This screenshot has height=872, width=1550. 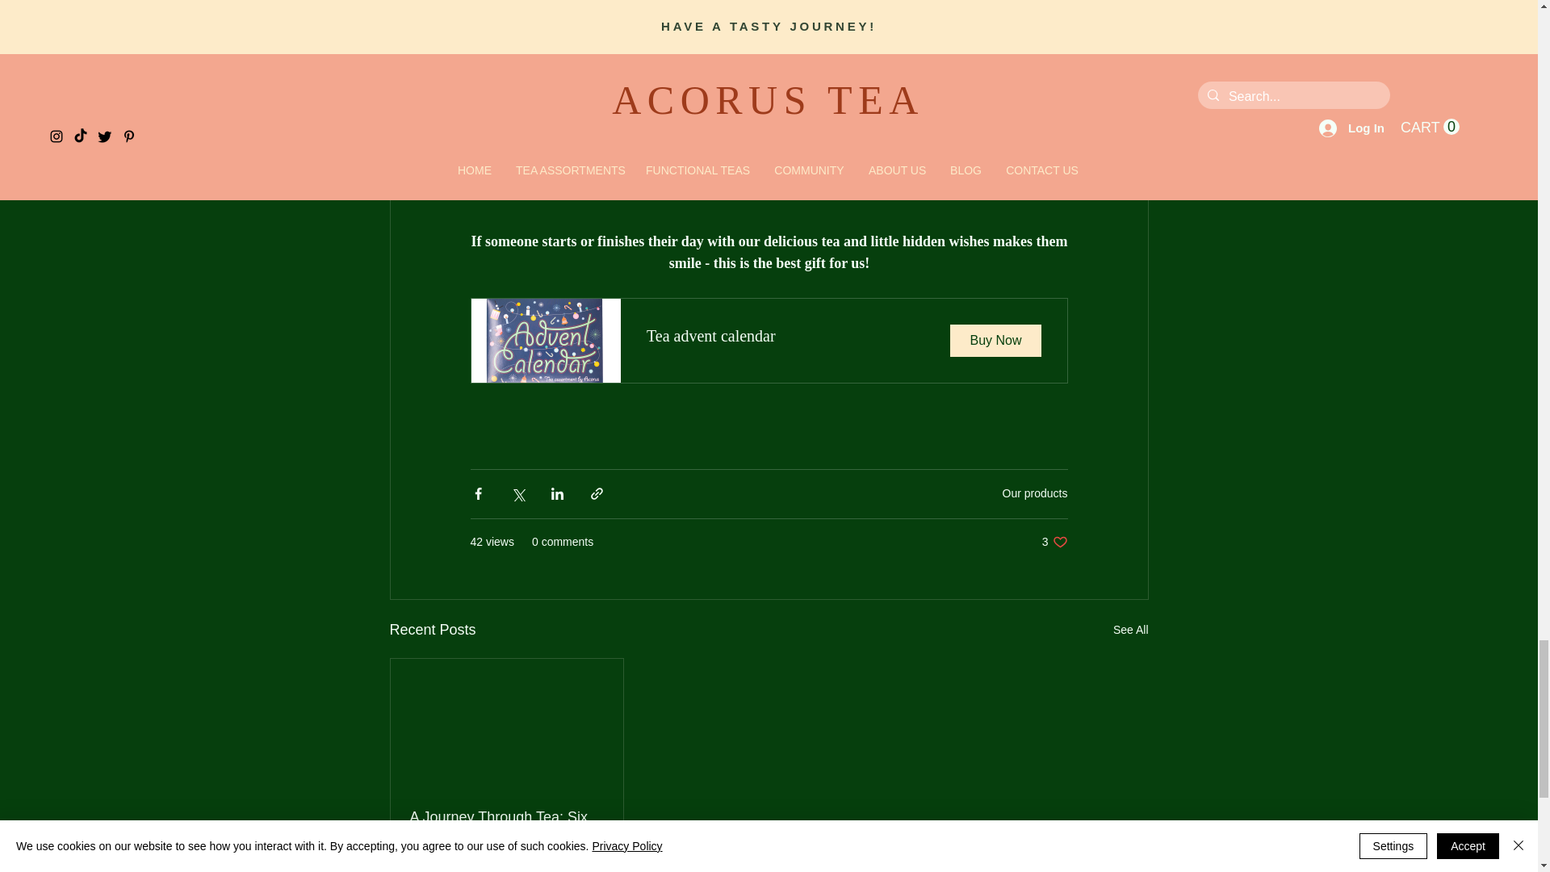 What do you see at coordinates (1054, 543) in the screenshot?
I see `See All` at bounding box center [1054, 543].